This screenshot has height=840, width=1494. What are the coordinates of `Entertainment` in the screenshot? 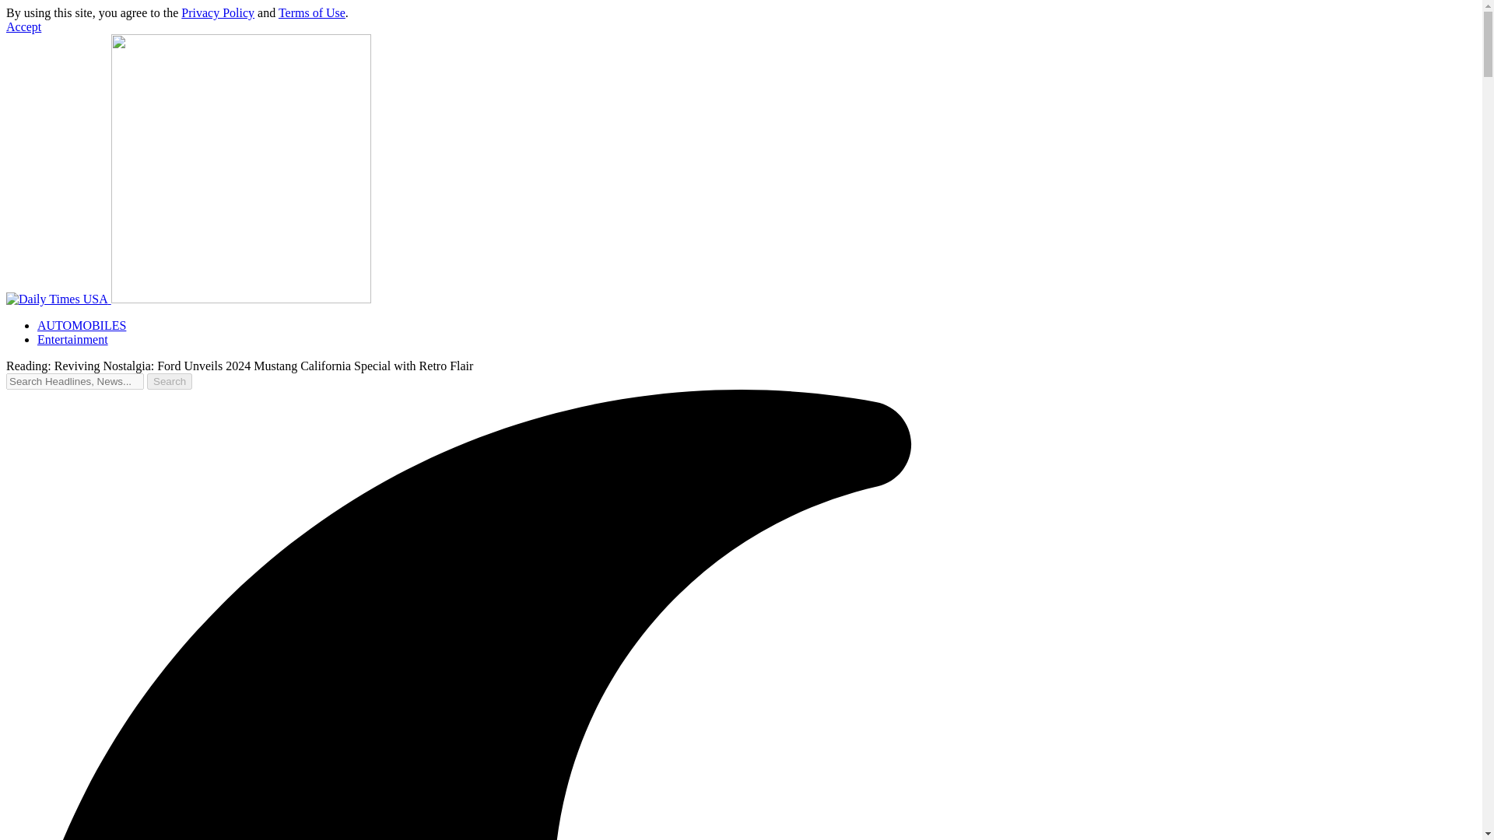 It's located at (72, 339).